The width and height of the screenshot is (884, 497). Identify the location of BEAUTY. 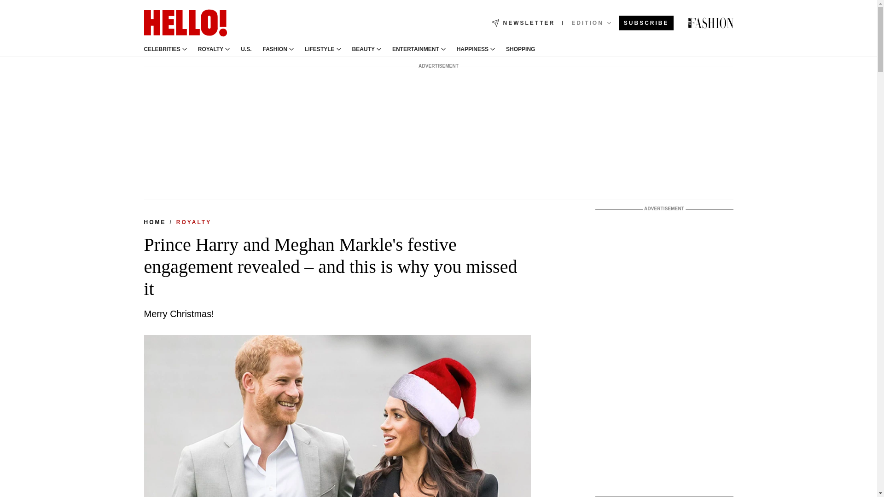
(363, 49).